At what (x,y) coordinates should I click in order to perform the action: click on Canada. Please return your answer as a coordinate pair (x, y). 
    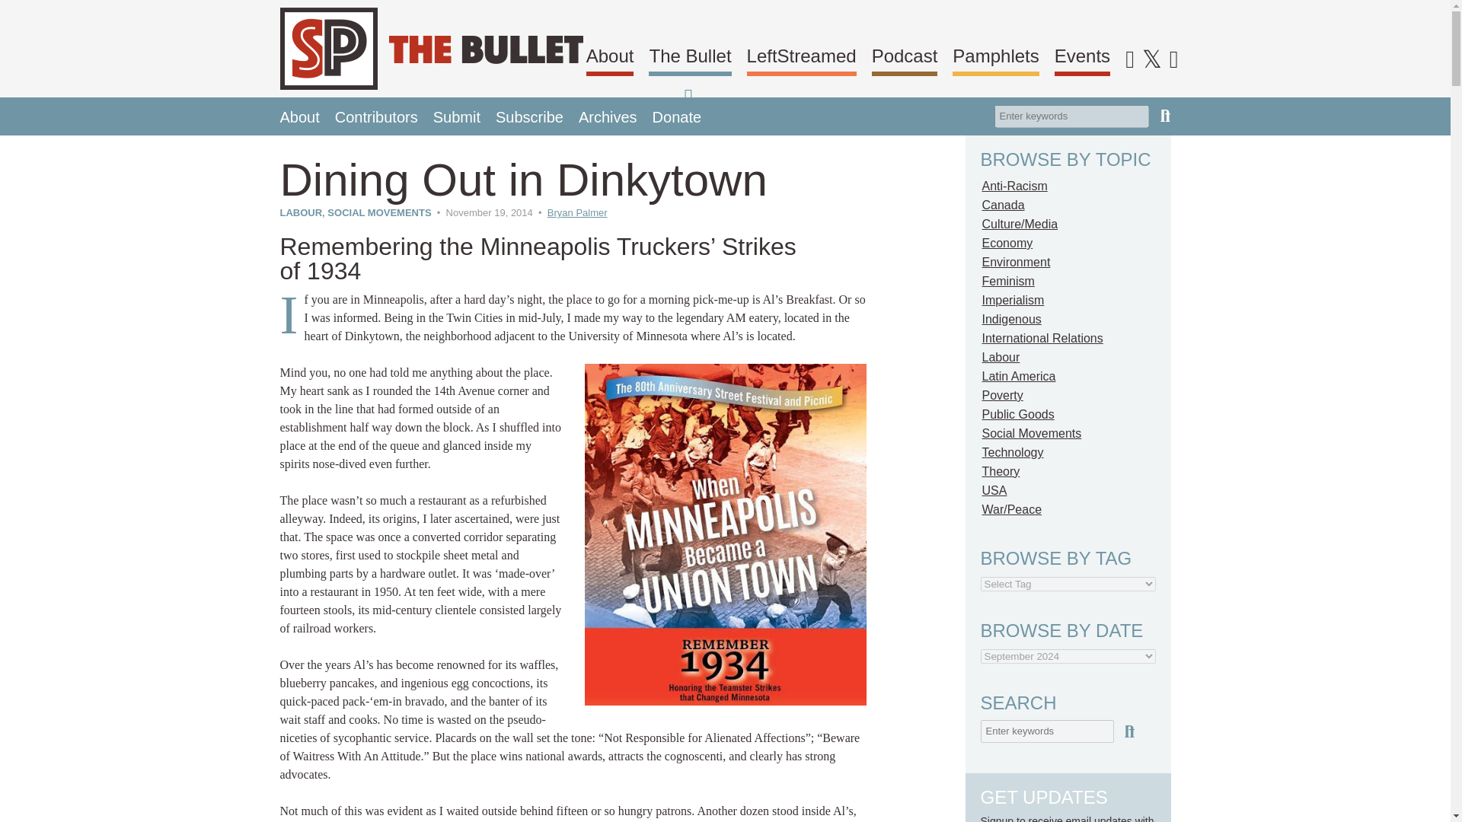
    Looking at the image, I should click on (1004, 205).